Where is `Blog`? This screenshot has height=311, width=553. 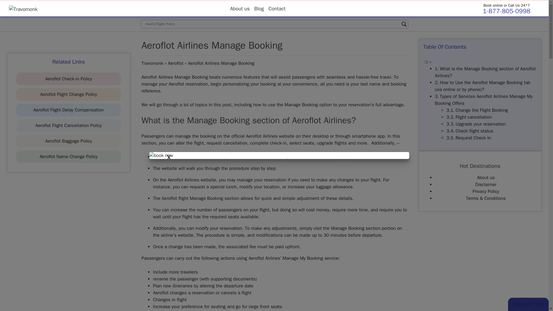 Blog is located at coordinates (259, 8).